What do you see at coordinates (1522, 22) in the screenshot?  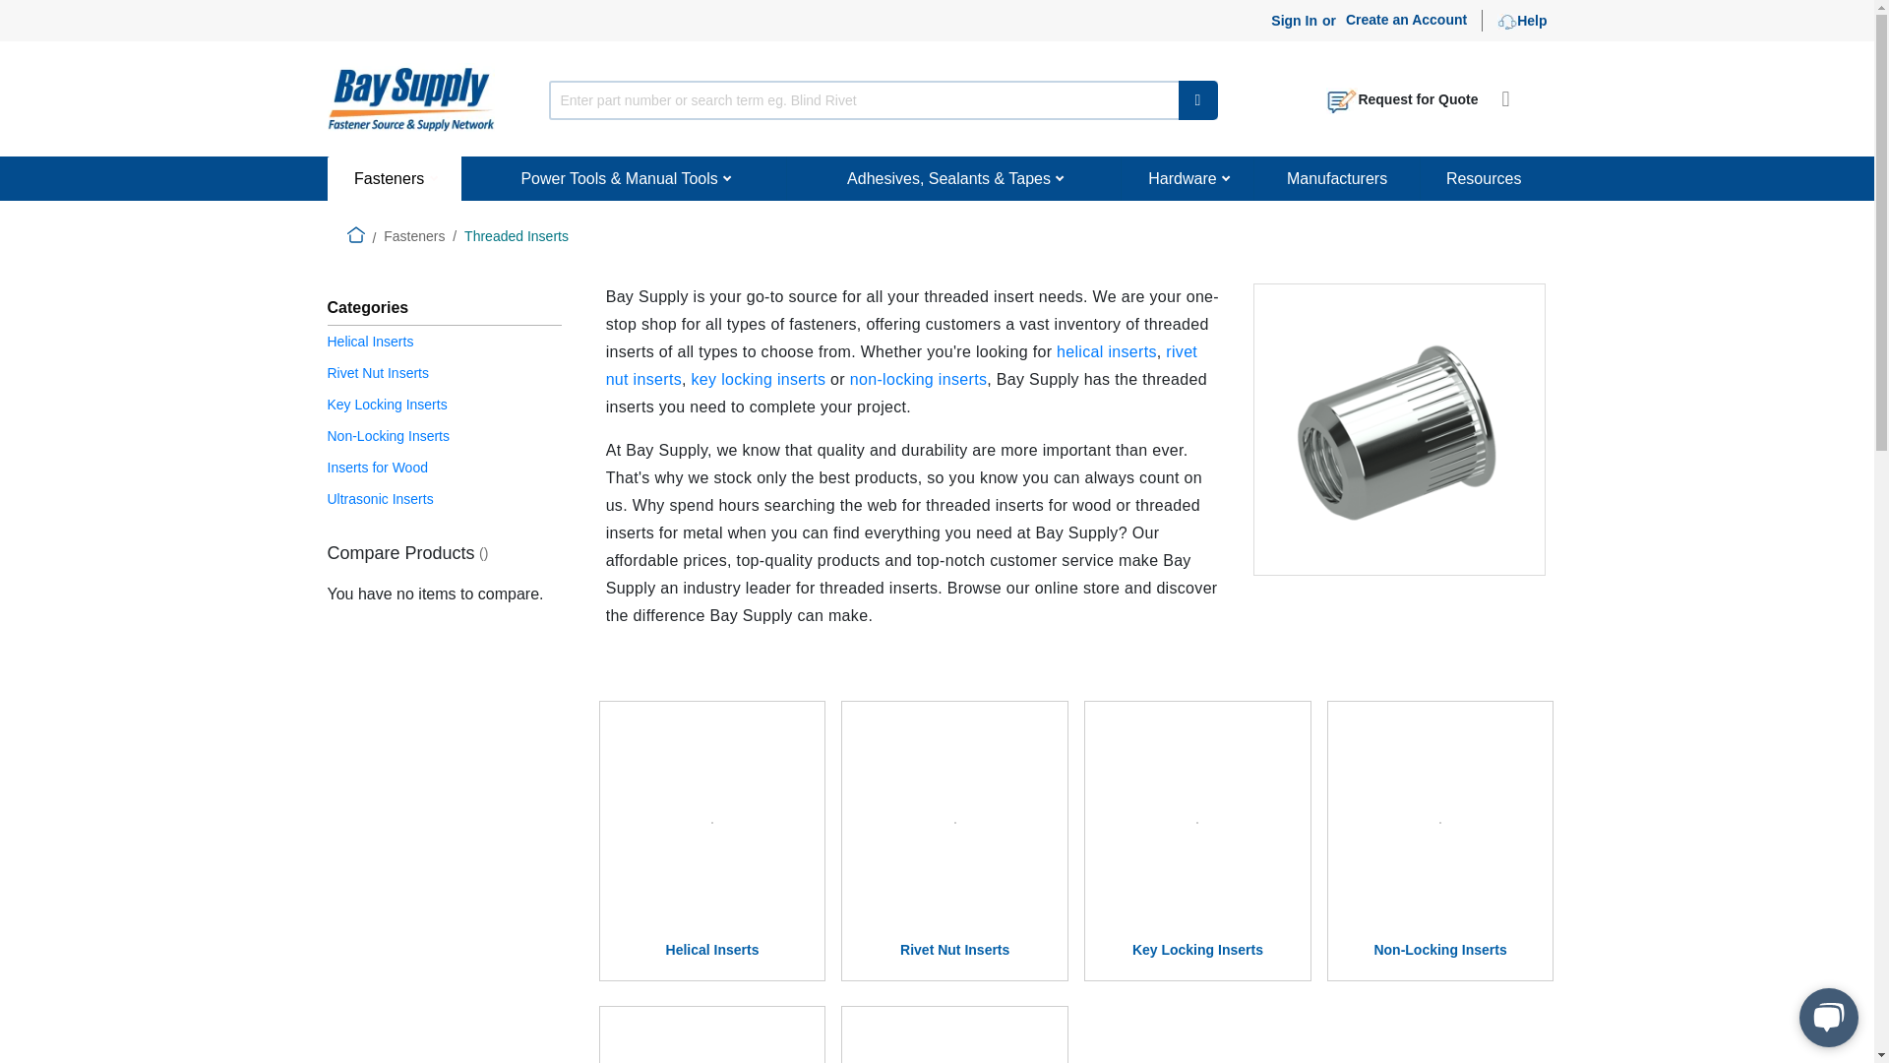 I see `Help` at bounding box center [1522, 22].